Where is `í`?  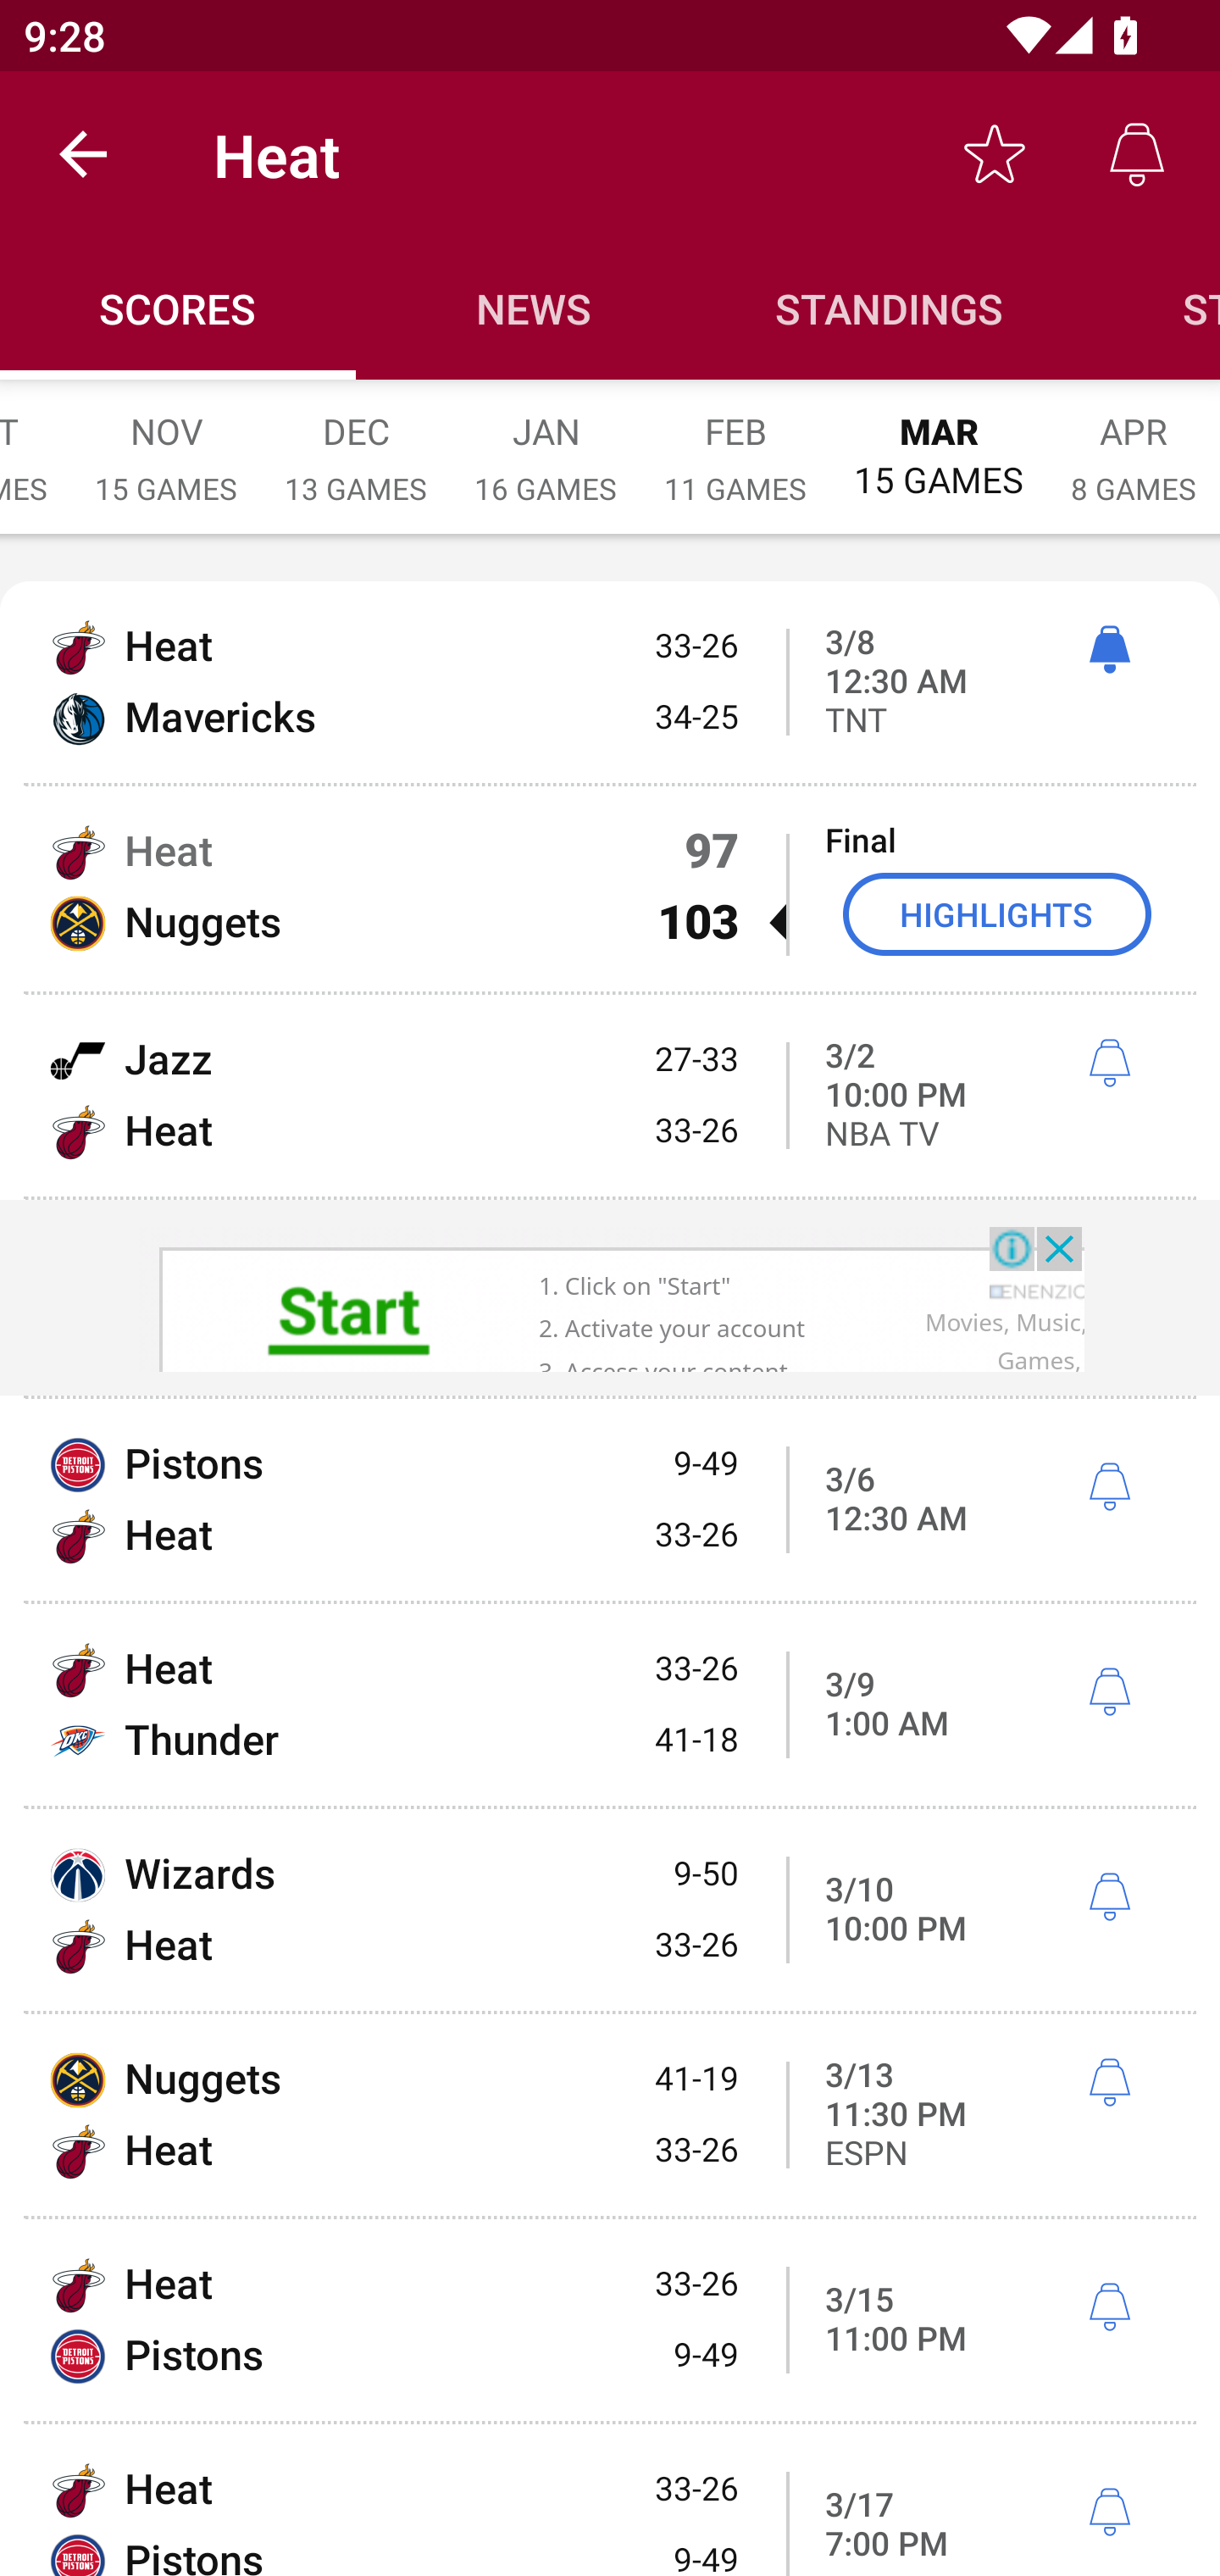
í is located at coordinates (1109, 2308).